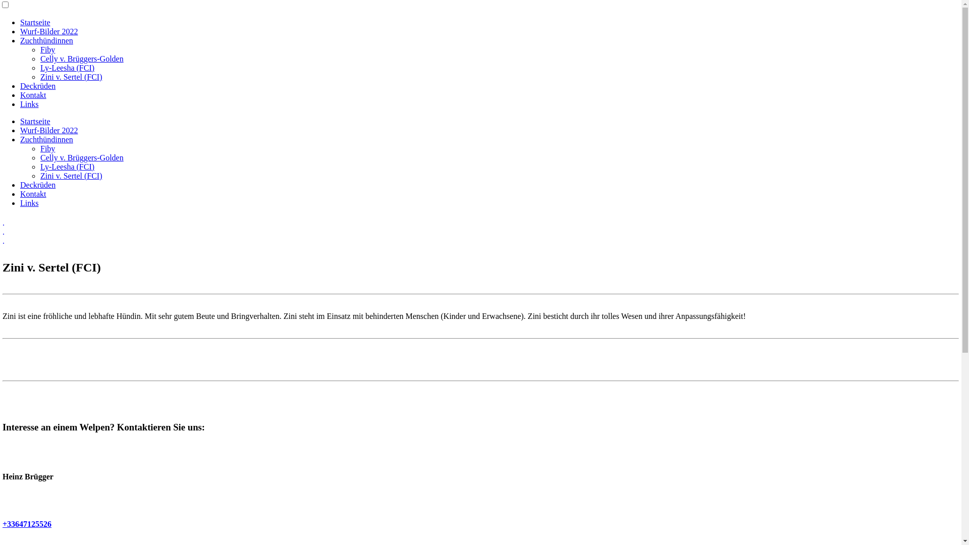 The height and width of the screenshot is (545, 969). I want to click on Ly-Leesha (FCI), so click(68, 68).